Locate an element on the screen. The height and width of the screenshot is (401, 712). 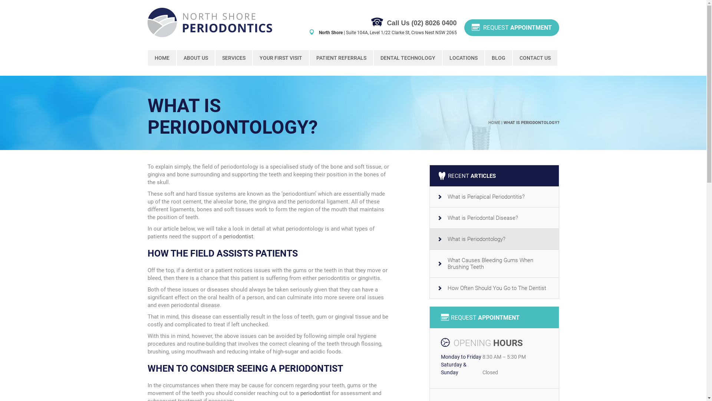
PATIENT REFERRALS is located at coordinates (341, 58).